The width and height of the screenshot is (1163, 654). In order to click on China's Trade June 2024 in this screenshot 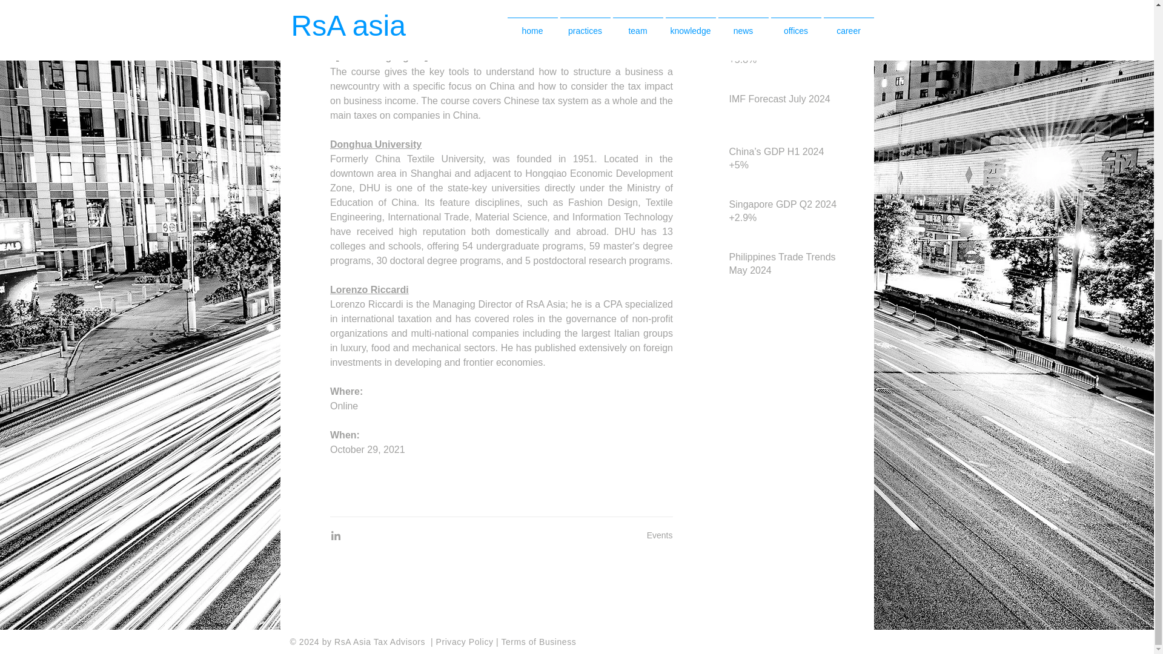, I will do `click(784, 2)`.